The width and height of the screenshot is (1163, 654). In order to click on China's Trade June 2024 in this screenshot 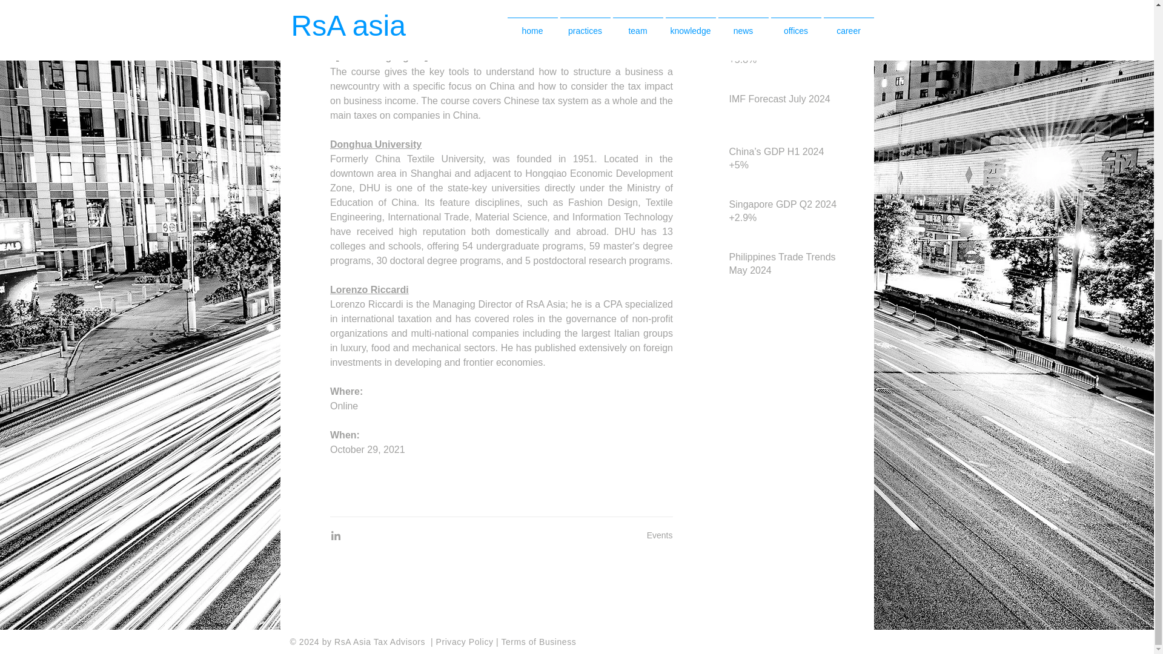, I will do `click(784, 2)`.